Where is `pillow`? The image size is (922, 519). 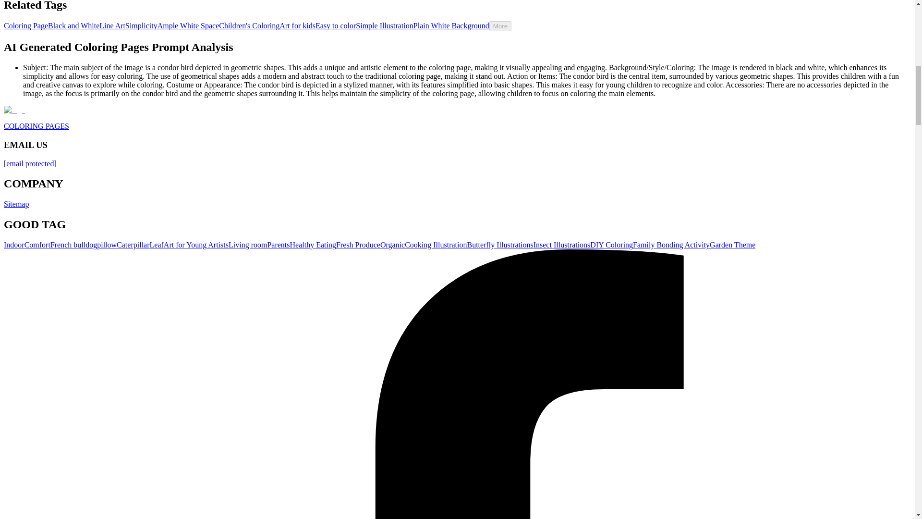 pillow is located at coordinates (107, 245).